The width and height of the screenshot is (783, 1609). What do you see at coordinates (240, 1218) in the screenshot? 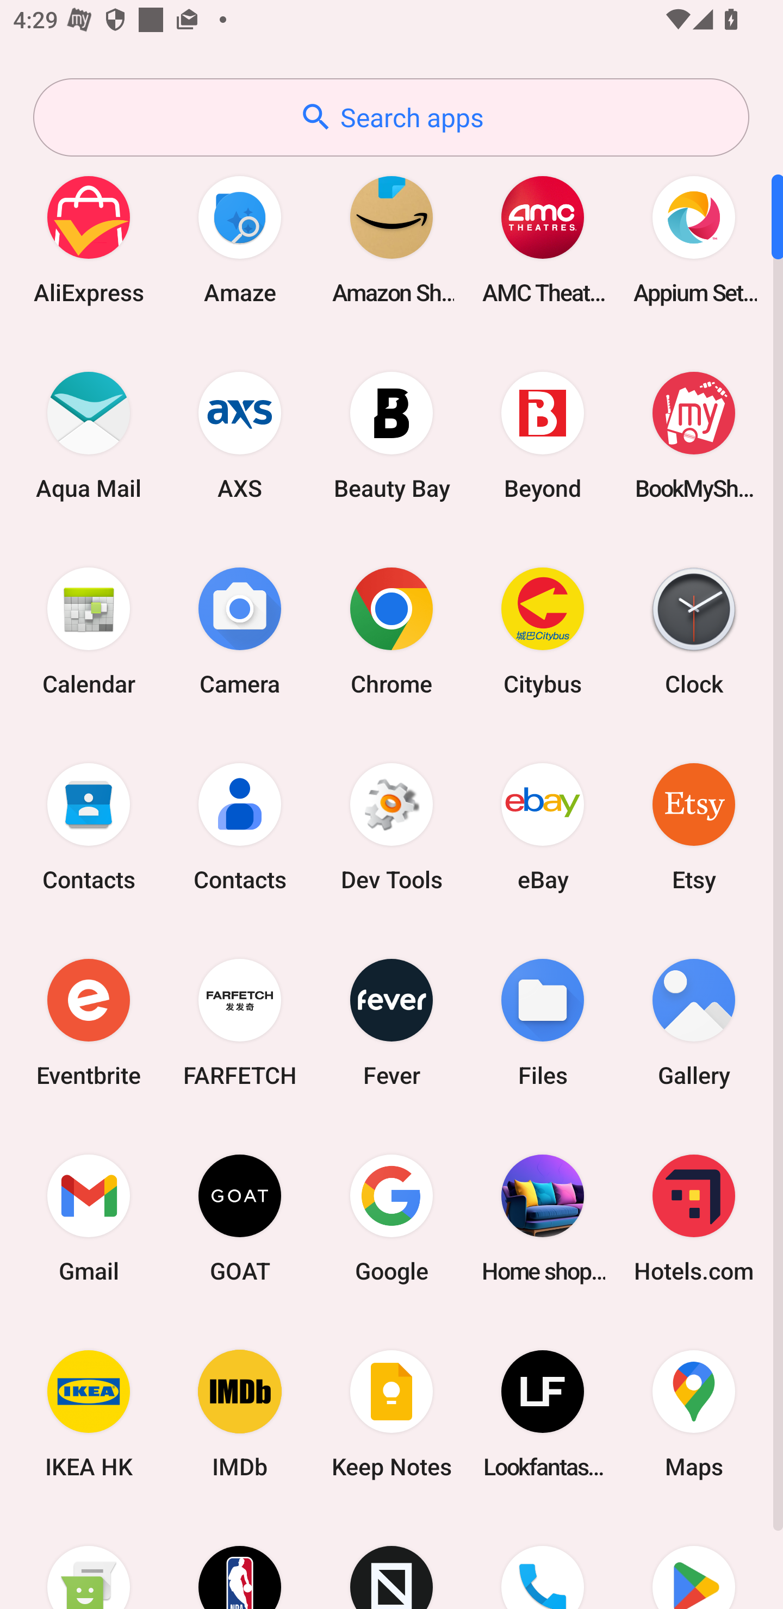
I see `GOAT` at bounding box center [240, 1218].